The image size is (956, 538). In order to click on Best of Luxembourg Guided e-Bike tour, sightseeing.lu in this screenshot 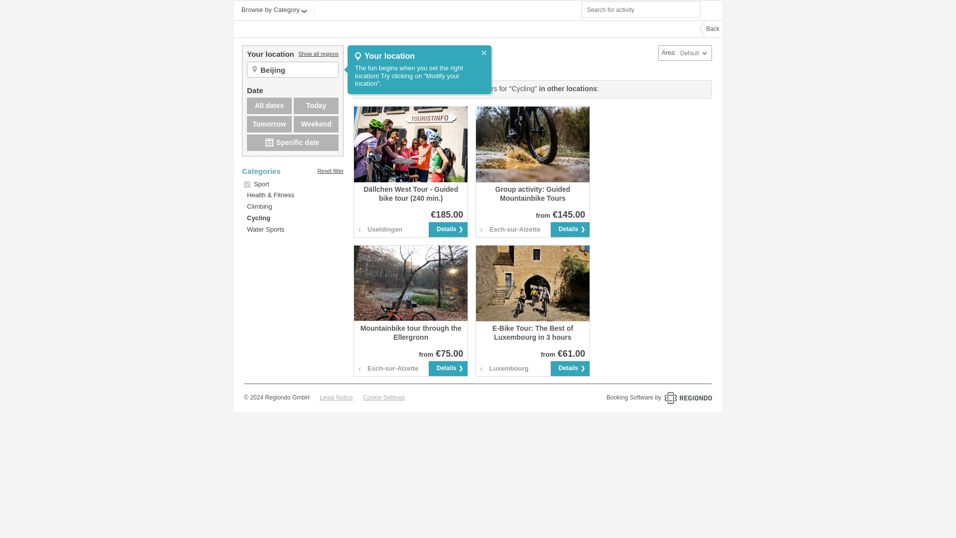, I will do `click(533, 283)`.